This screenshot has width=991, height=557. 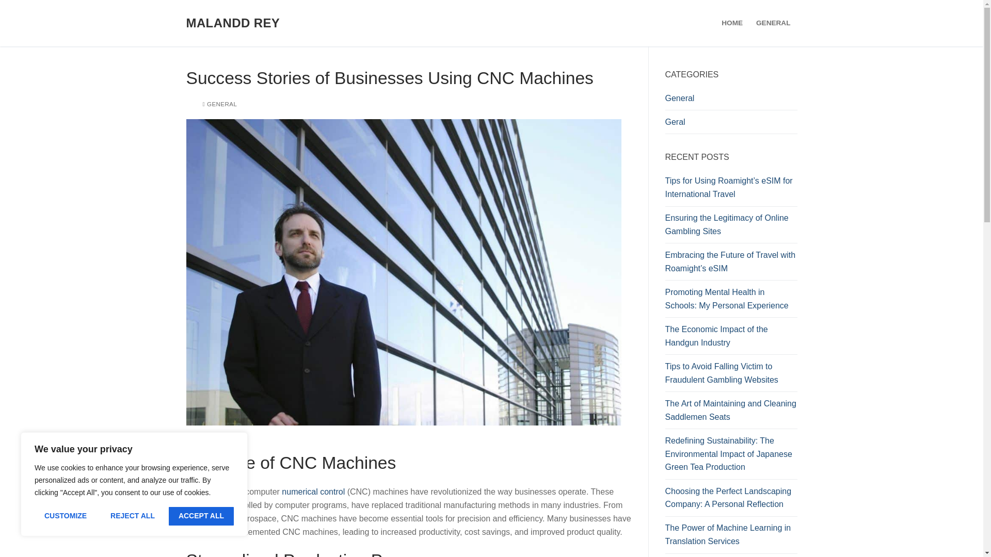 What do you see at coordinates (132, 516) in the screenshot?
I see `REJECT ALL` at bounding box center [132, 516].